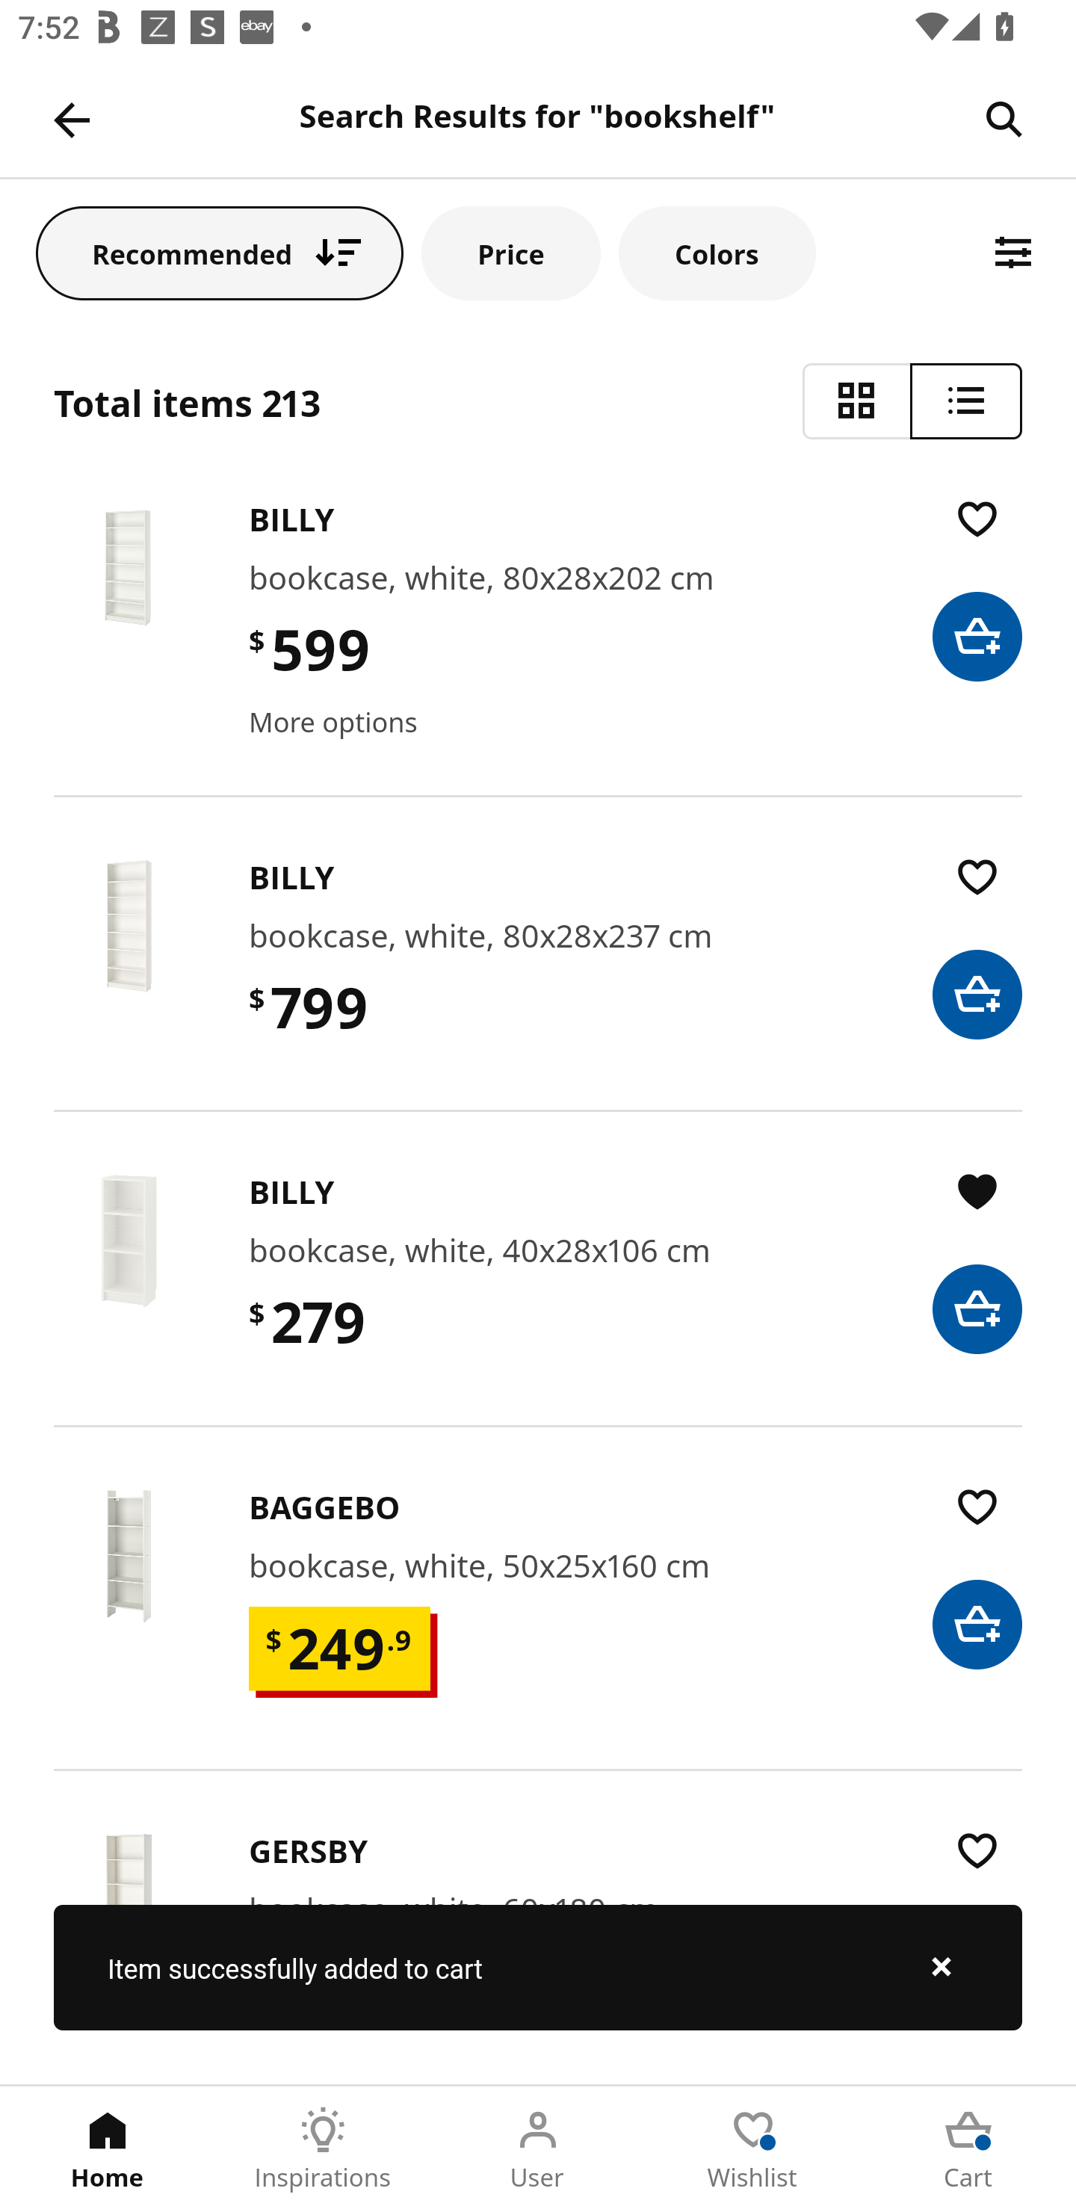  What do you see at coordinates (323, 2149) in the screenshot?
I see `Inspirations
Tab 2 of 5` at bounding box center [323, 2149].